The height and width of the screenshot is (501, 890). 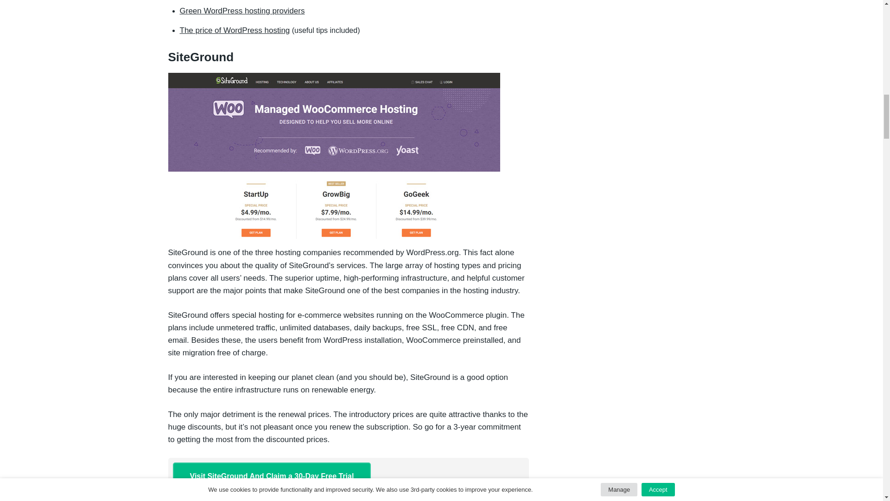 I want to click on Green WordPress hosting providers, so click(x=242, y=11).